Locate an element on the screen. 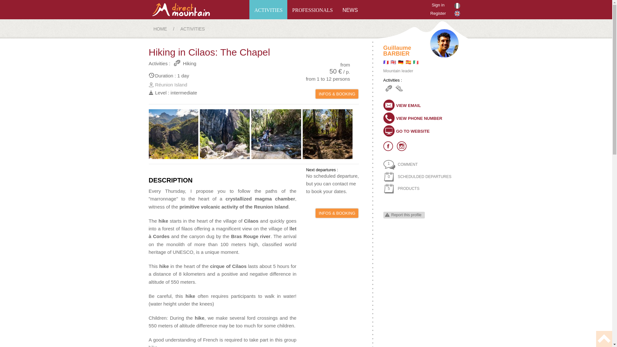  prices per person is located at coordinates (321, 69).